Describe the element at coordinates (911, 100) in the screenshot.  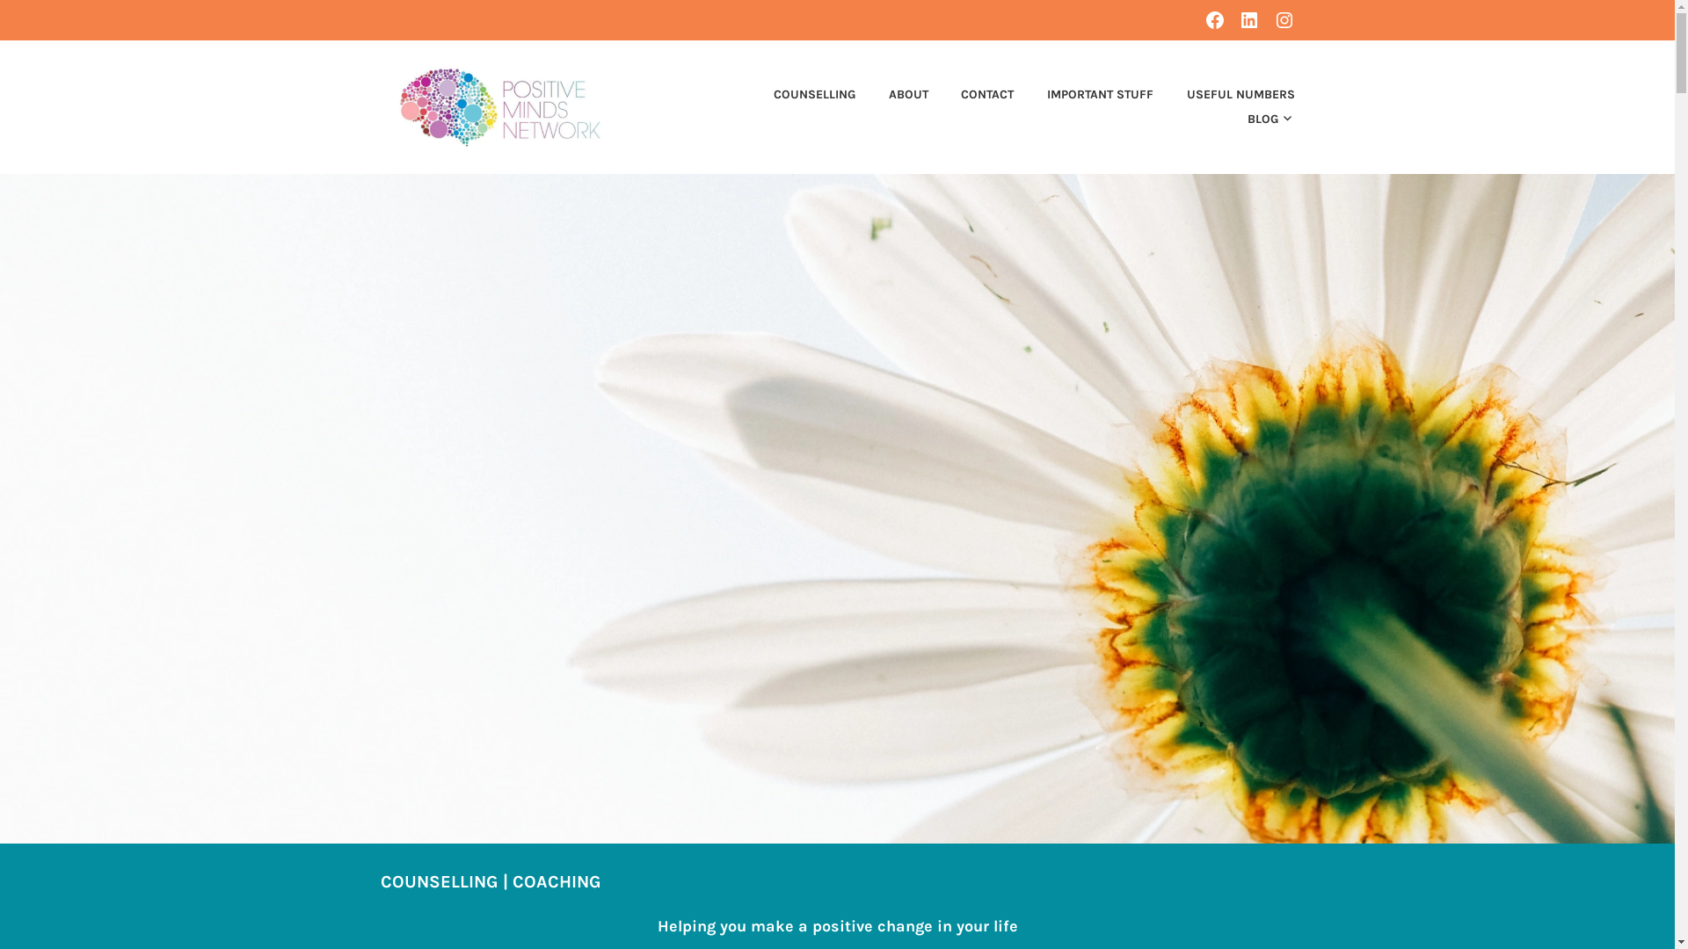
I see `COUNSELLING FOR BEHAVIOUR CHANGE` at that location.